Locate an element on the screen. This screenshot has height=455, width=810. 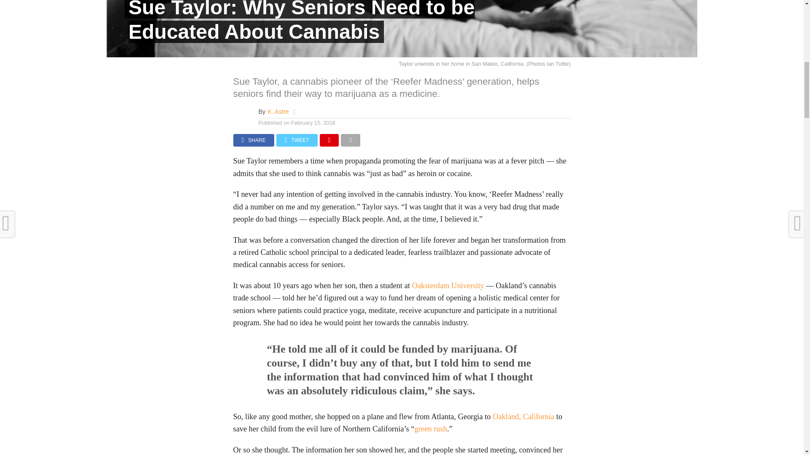
Posts by K. Astre is located at coordinates (278, 112).